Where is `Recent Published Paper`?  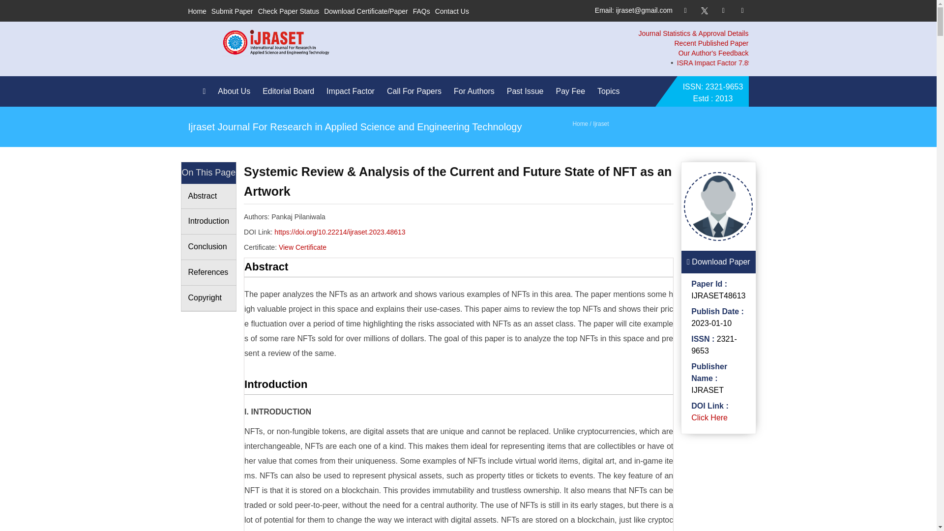
Recent Published Paper is located at coordinates (711, 43).